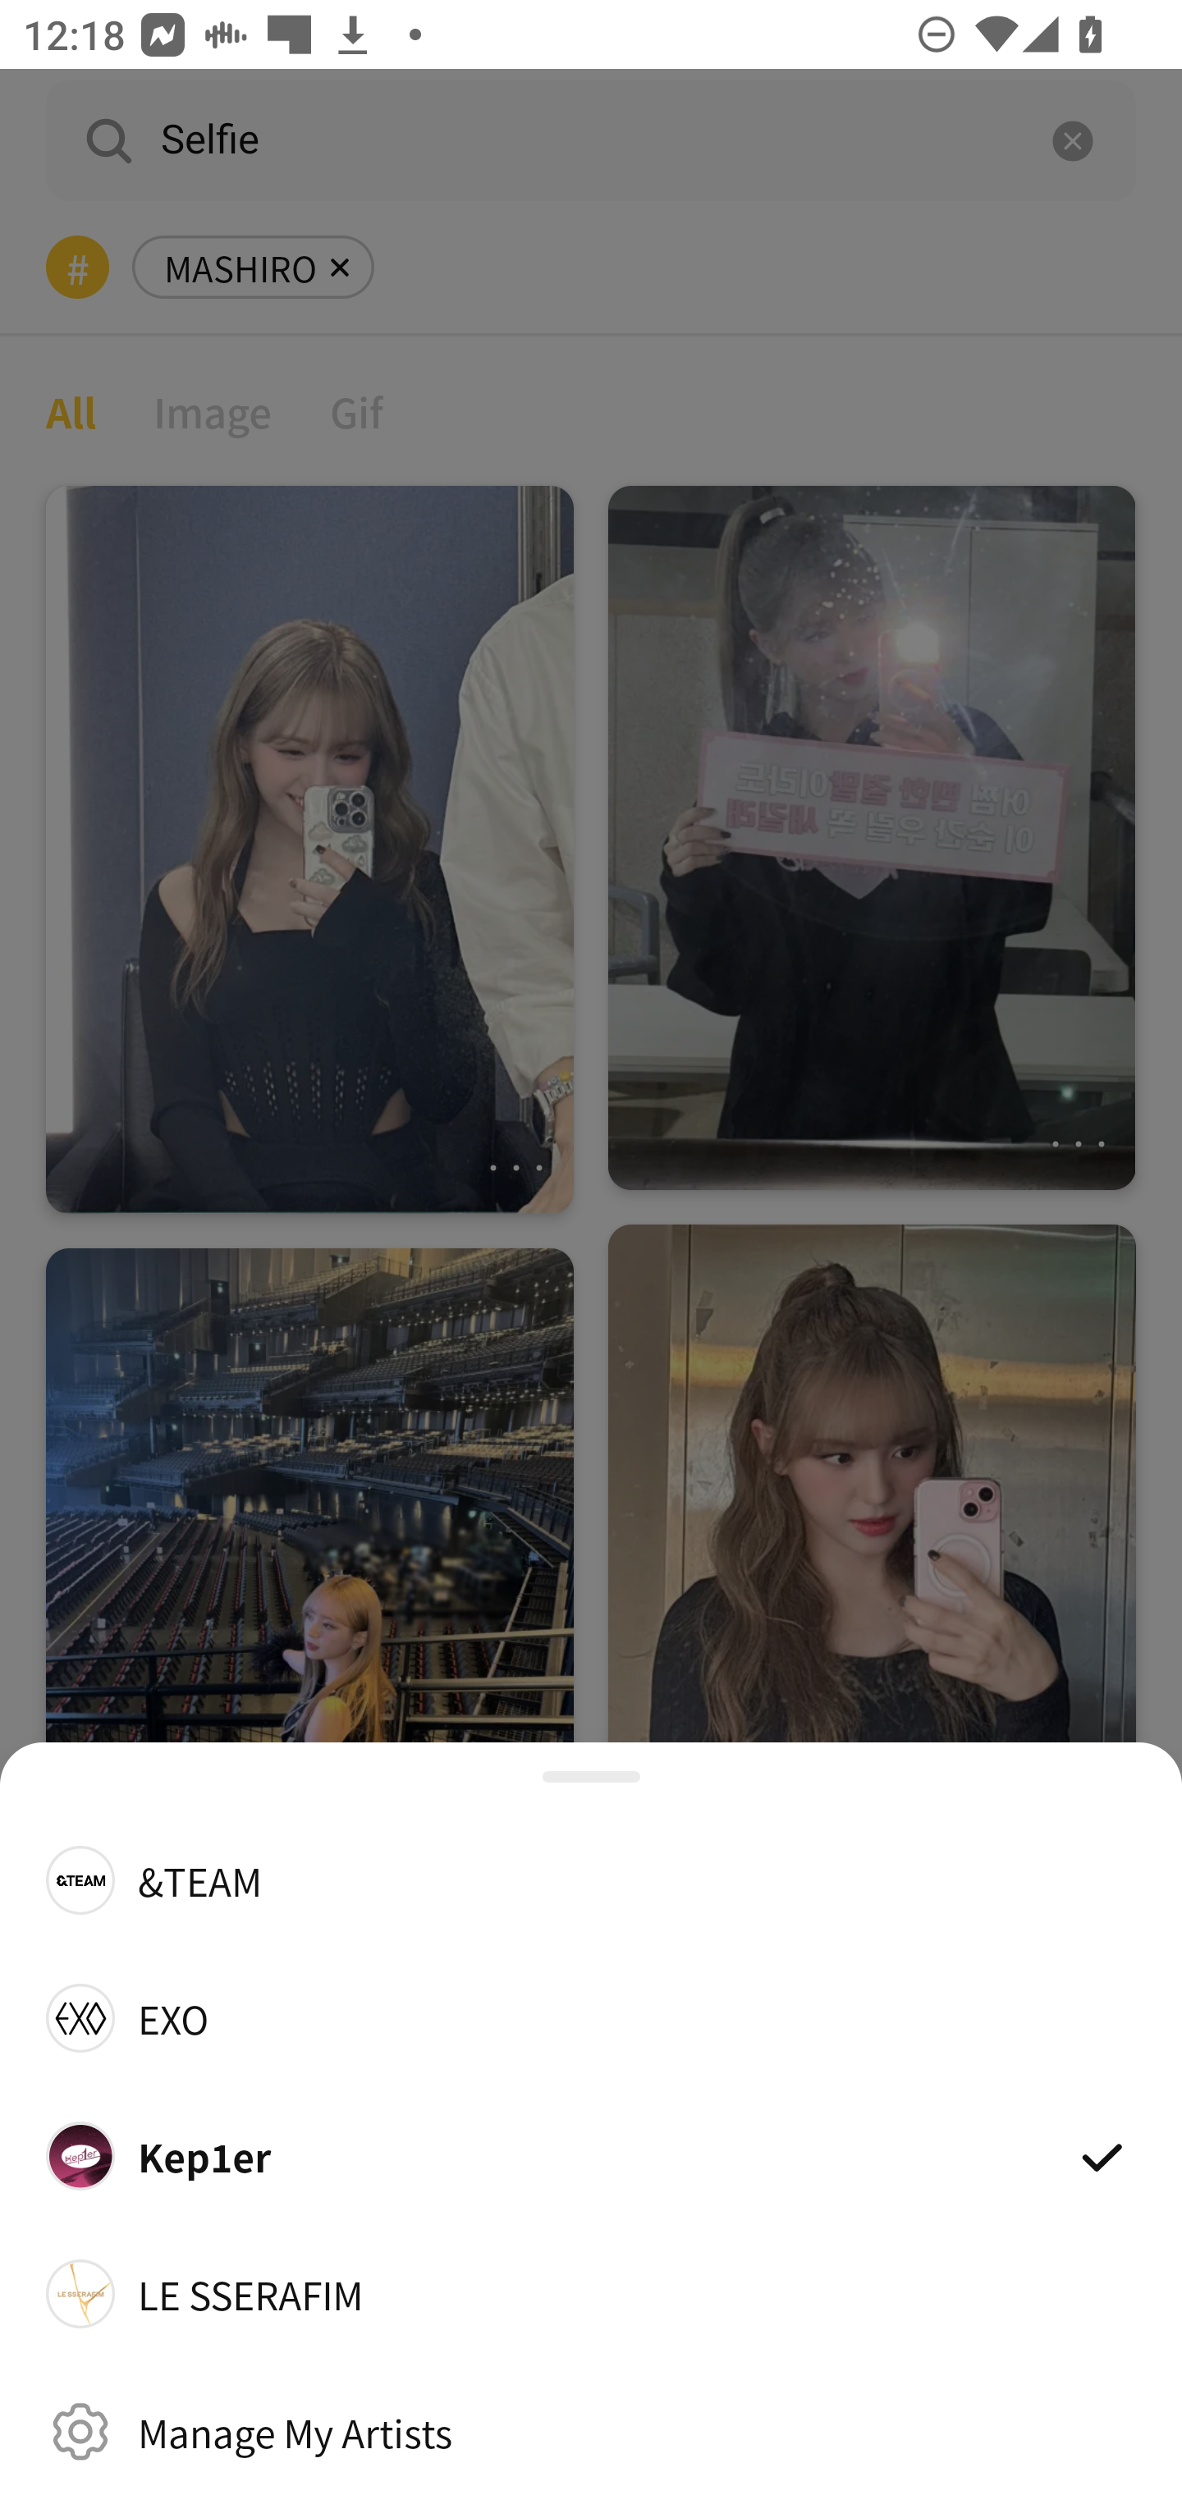  I want to click on LE SSERAFIM, so click(591, 2294).